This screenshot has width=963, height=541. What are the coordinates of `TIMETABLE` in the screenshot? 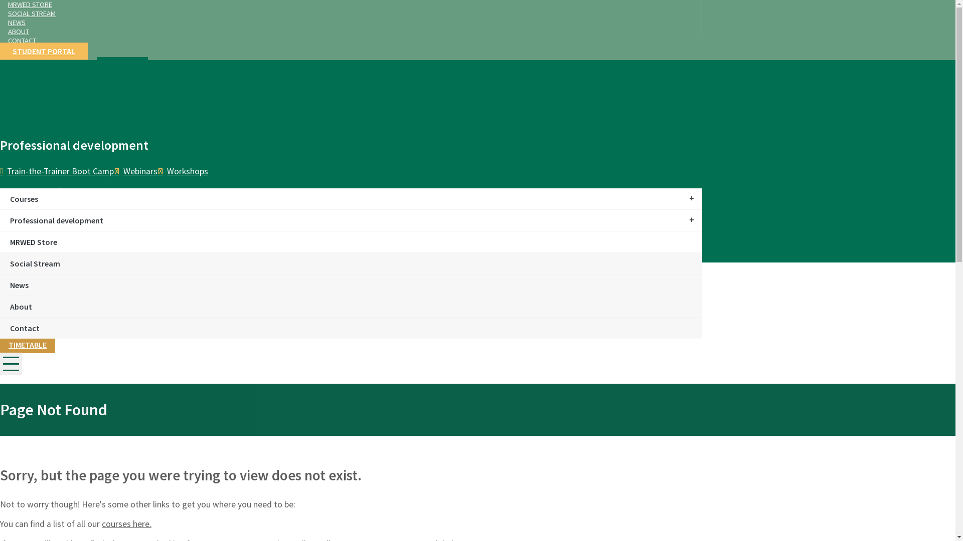 It's located at (28, 345).